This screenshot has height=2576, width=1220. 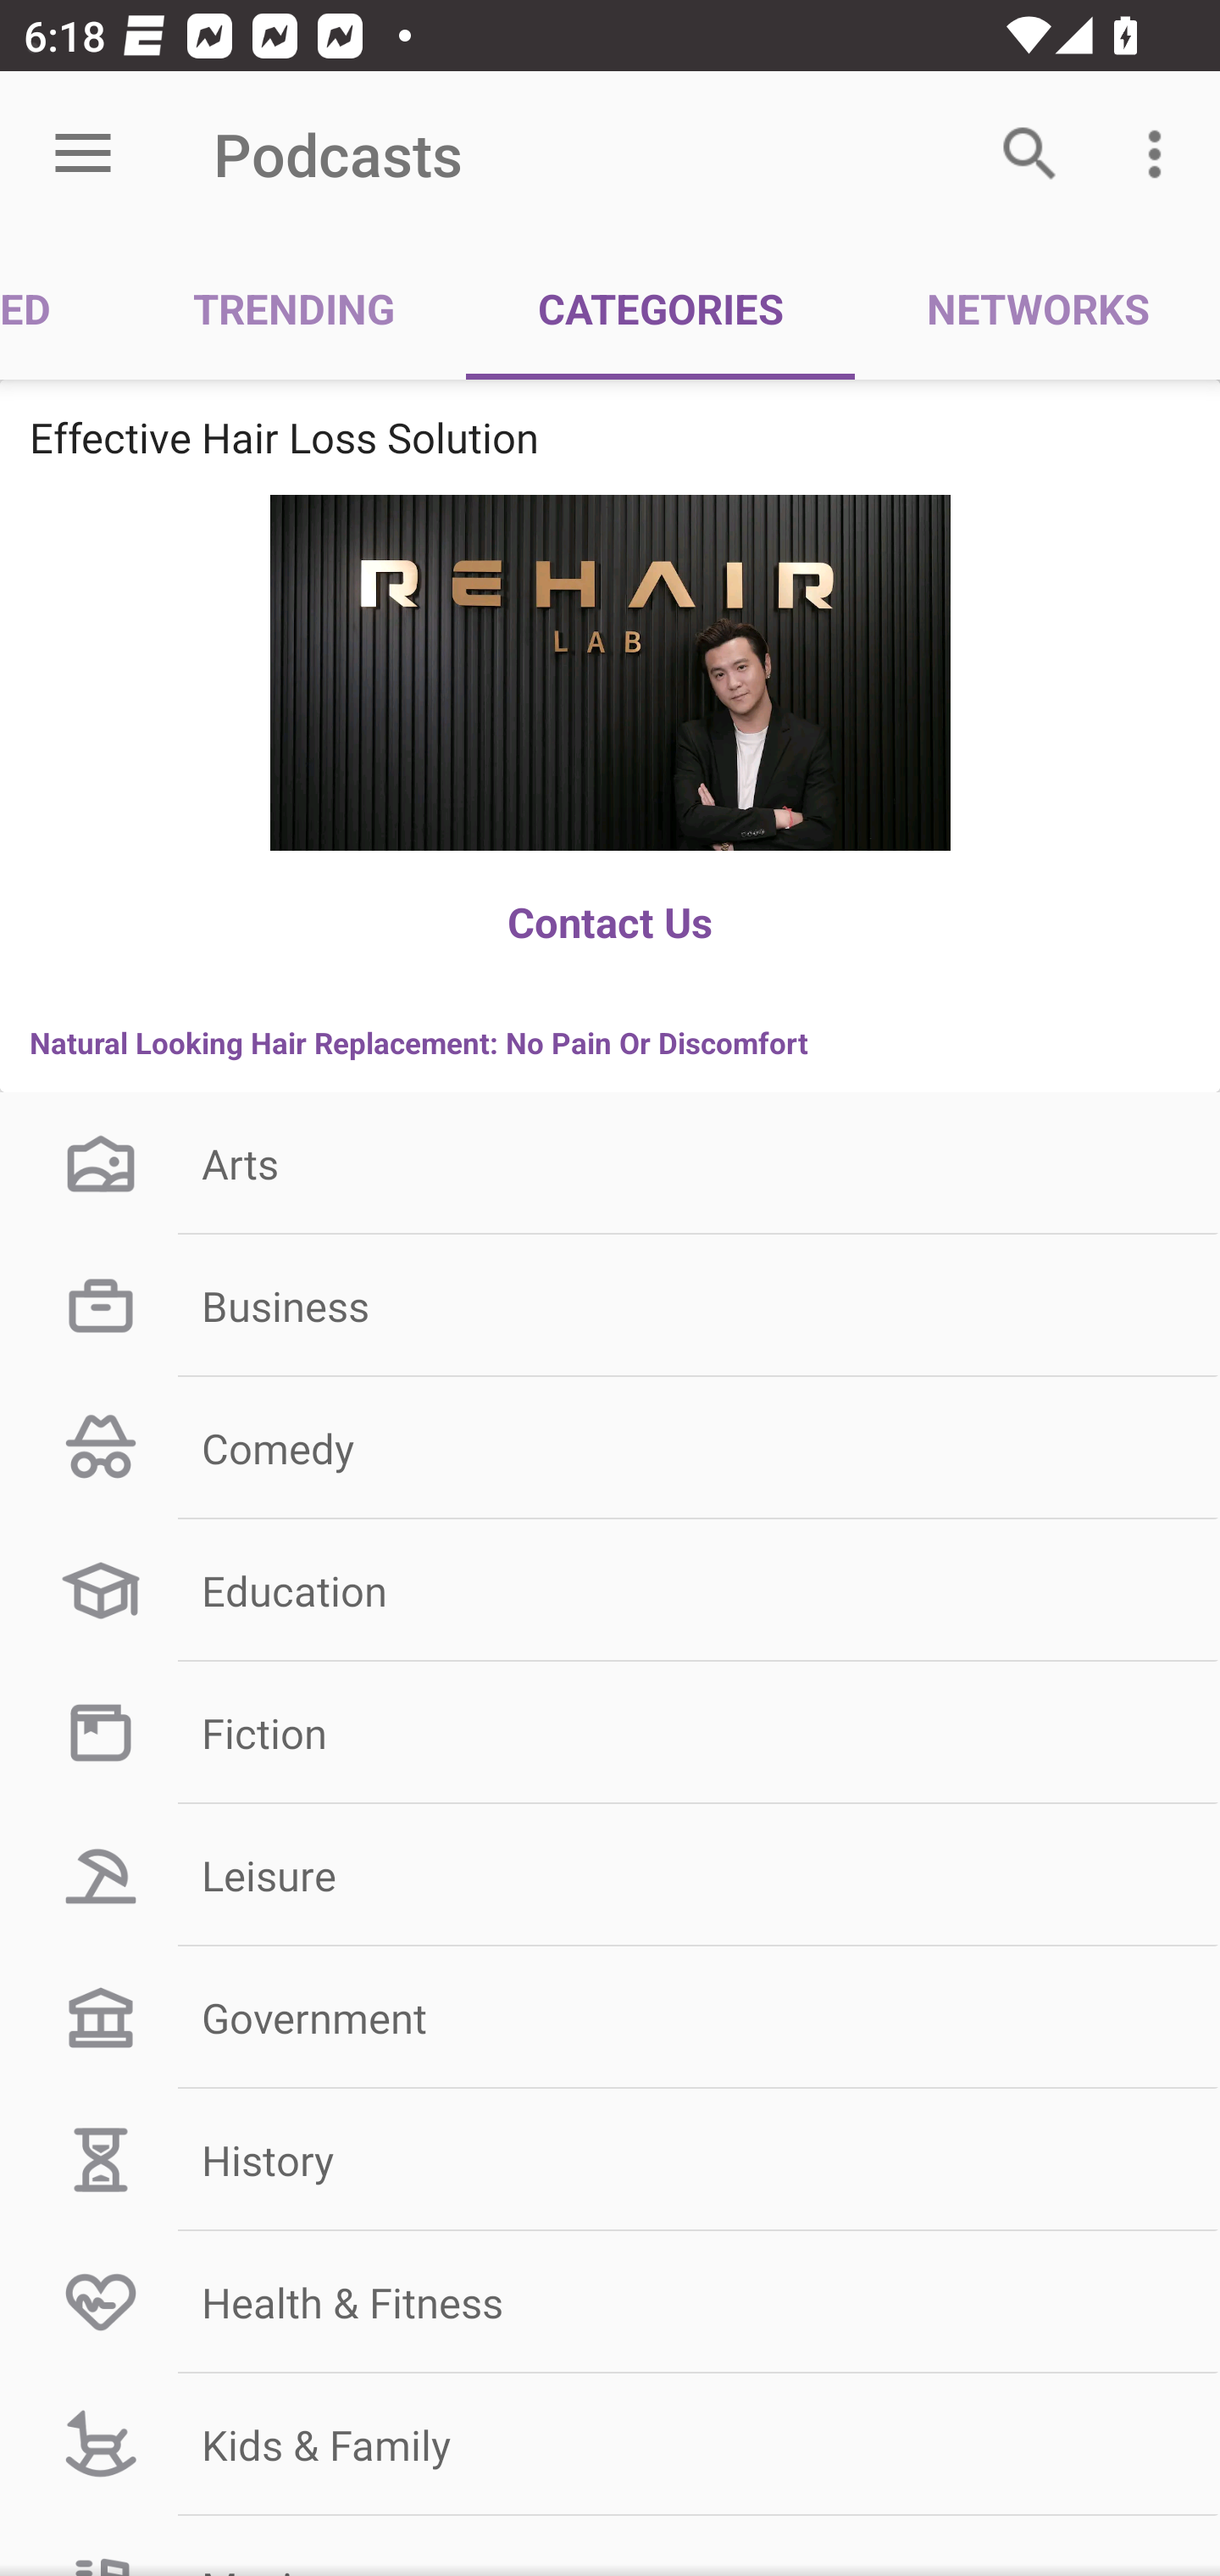 I want to click on Health & Fitness, so click(x=610, y=2301).